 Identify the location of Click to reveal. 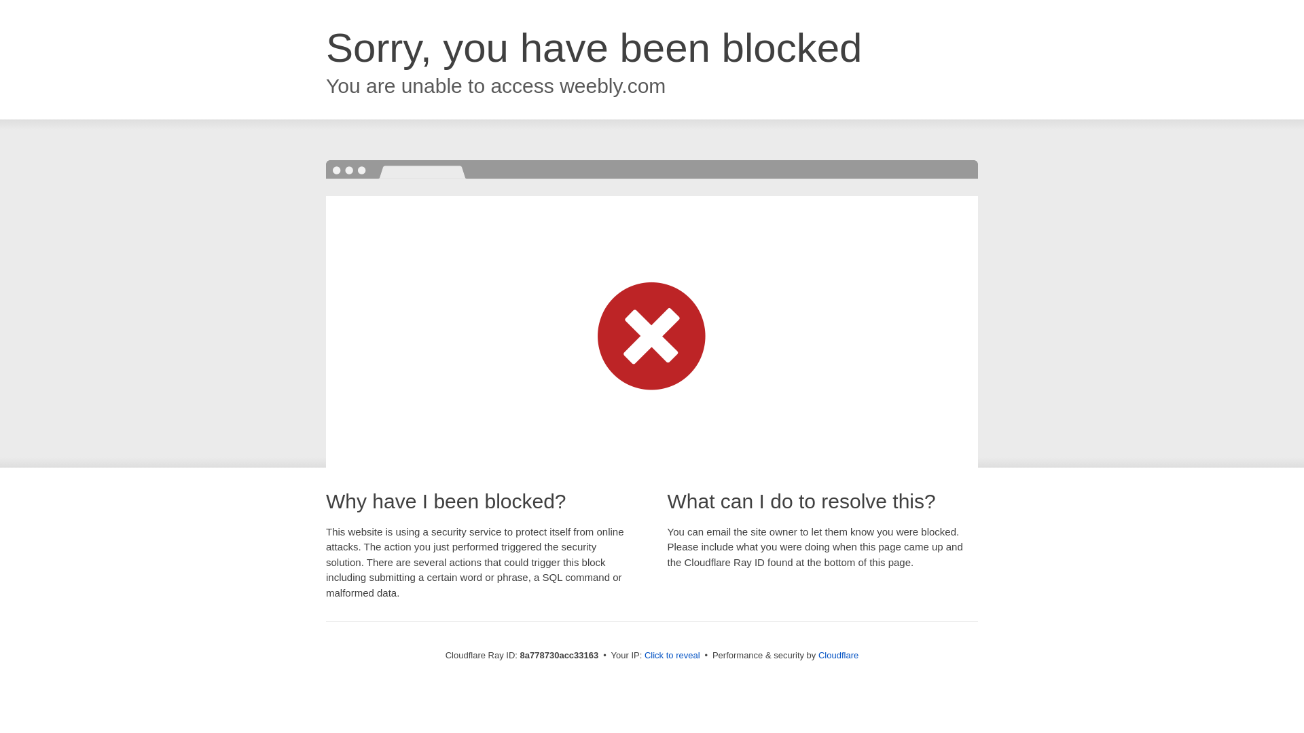
(672, 656).